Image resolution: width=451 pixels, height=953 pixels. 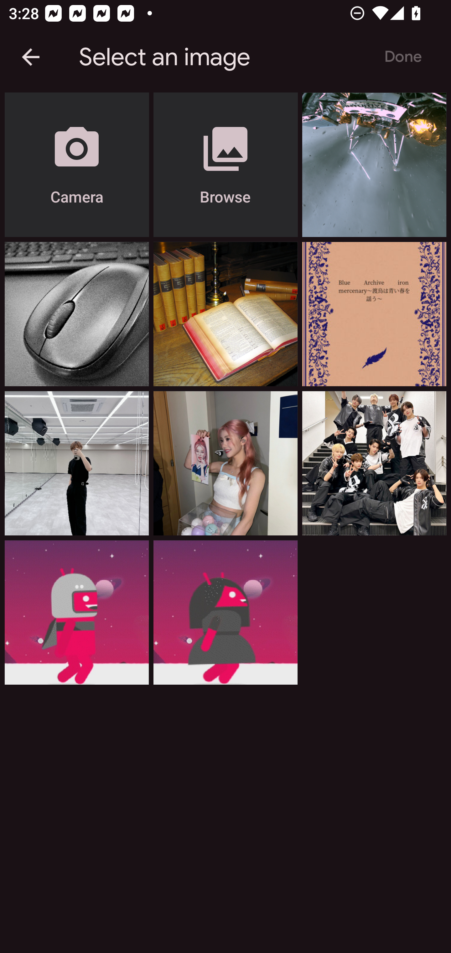 What do you see at coordinates (77, 463) in the screenshot?
I see `1000000188 Jan 20, 1970 6:54:01 PM` at bounding box center [77, 463].